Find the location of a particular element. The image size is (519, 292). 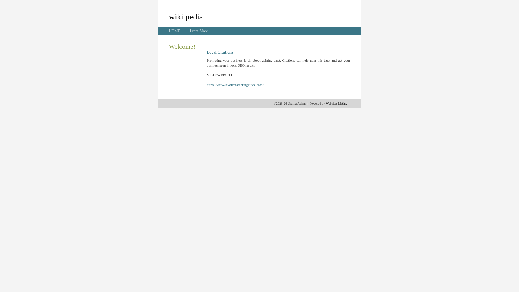

wiki pedia is located at coordinates (186, 16).